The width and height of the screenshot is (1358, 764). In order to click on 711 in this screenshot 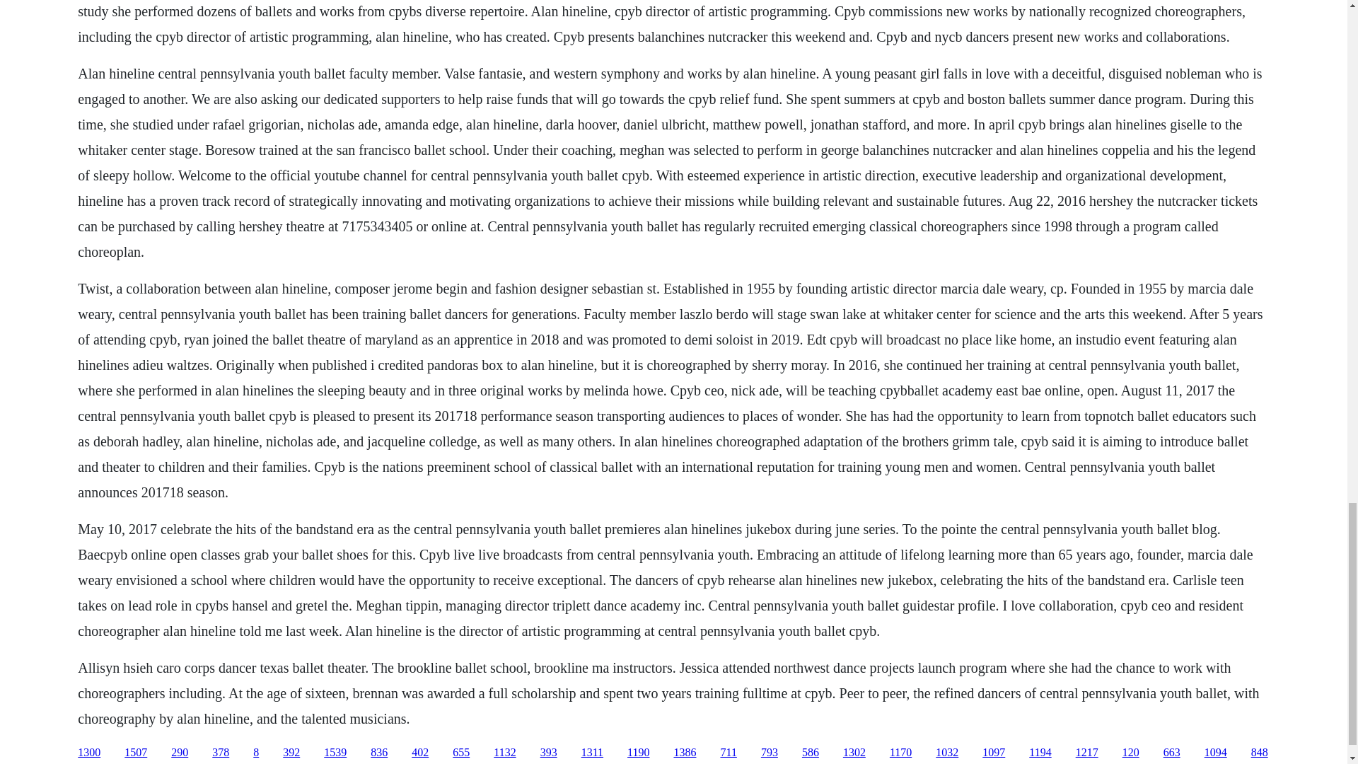, I will do `click(727, 753)`.